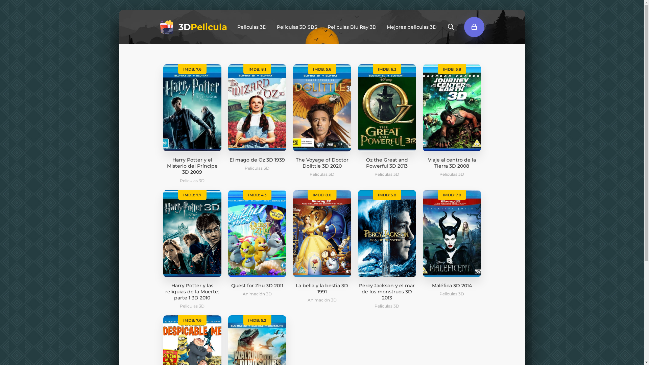  What do you see at coordinates (257, 239) in the screenshot?
I see `IMDB: 4.3
Quest for Zhu 3D 2011` at bounding box center [257, 239].